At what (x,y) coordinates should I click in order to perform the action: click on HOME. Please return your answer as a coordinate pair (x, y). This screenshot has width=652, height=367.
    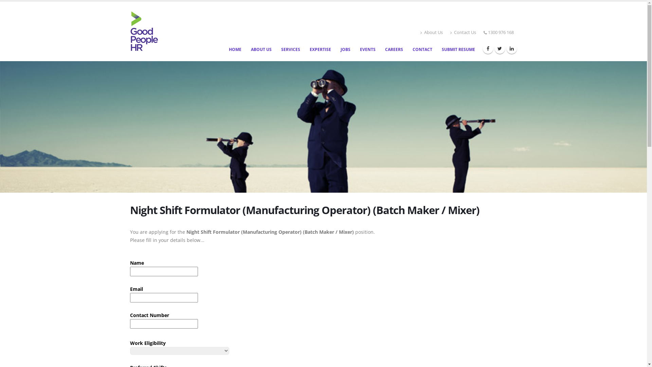
    Looking at the image, I should click on (235, 50).